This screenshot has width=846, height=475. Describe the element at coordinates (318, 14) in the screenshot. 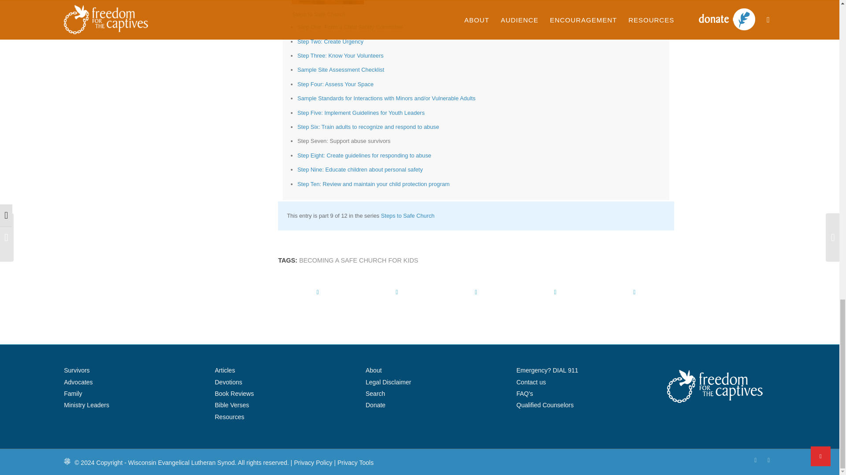

I see `Steps to Safe Church` at that location.